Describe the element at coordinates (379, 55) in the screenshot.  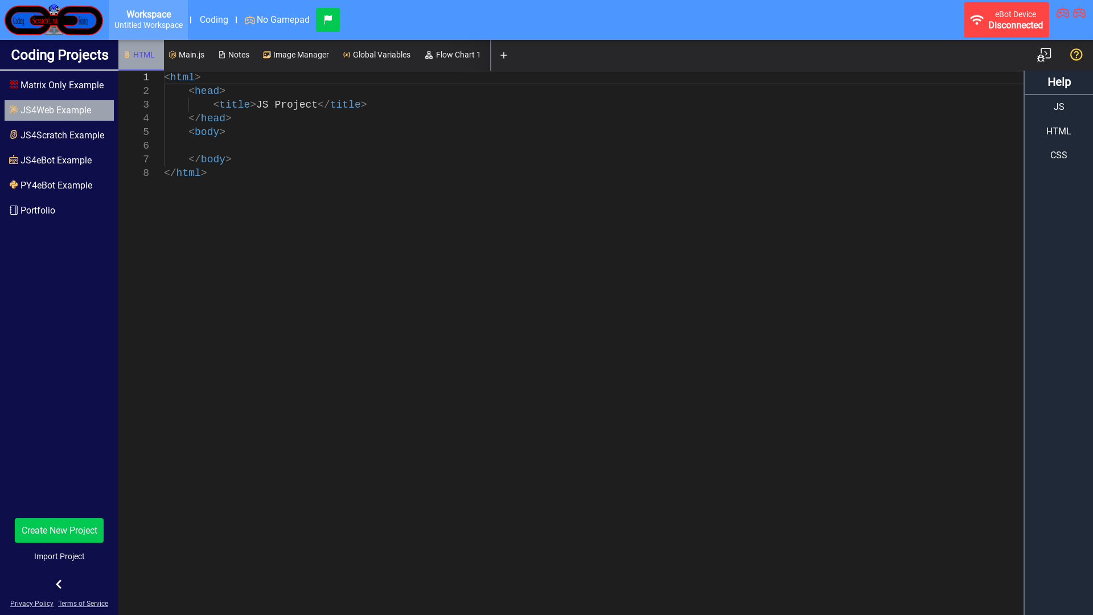
I see `Global Variables` at that location.